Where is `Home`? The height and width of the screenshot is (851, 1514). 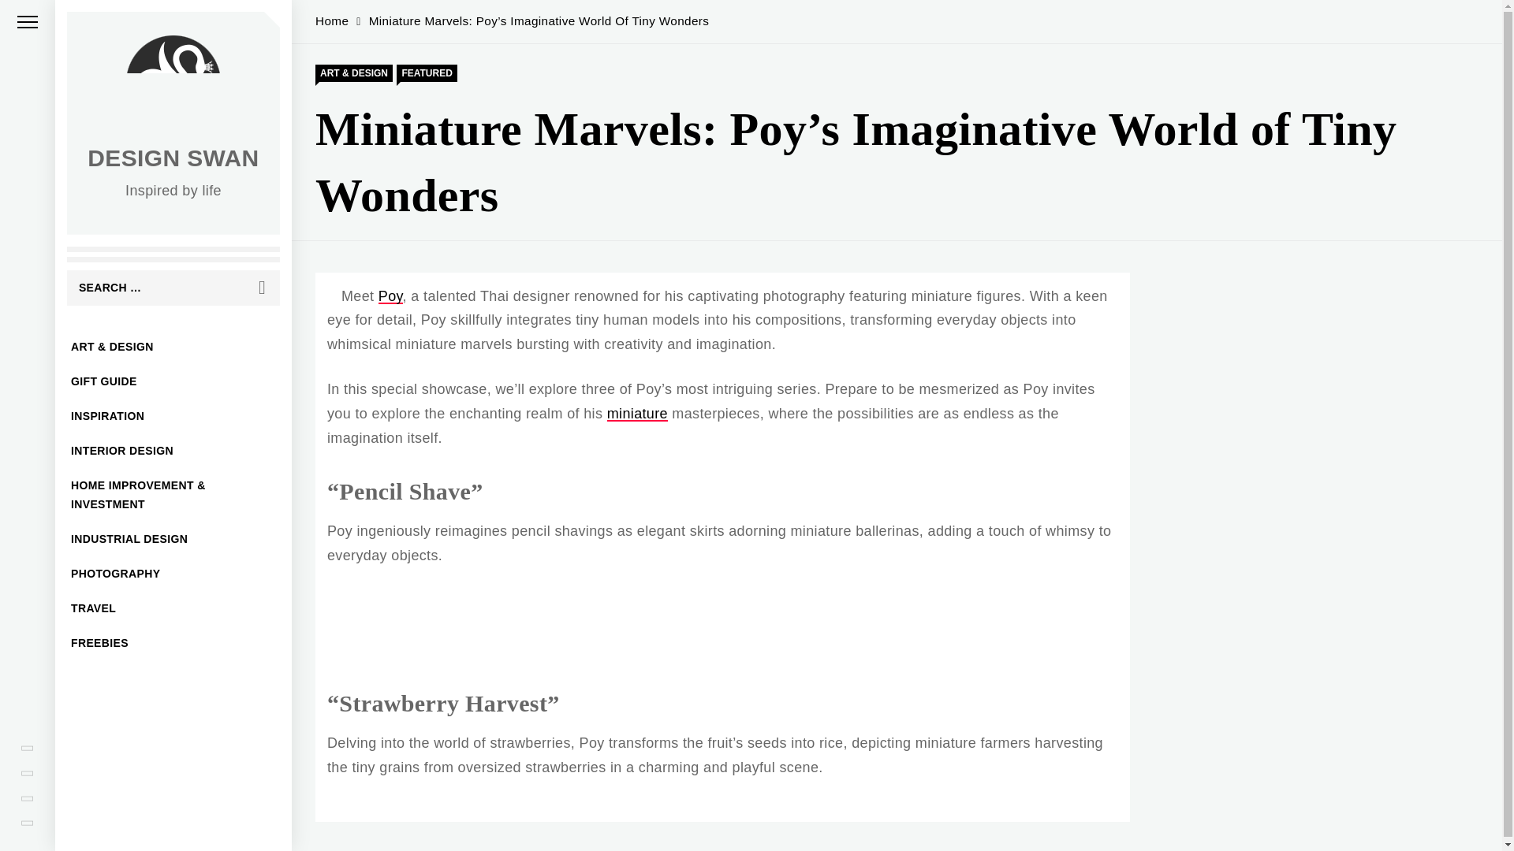
Home is located at coordinates (331, 20).